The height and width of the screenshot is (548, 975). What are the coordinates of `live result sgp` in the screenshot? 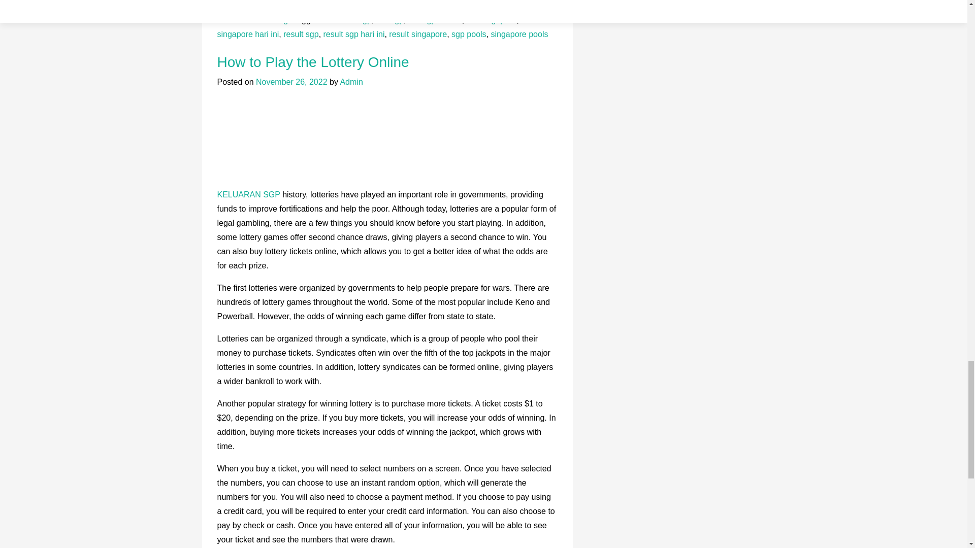 It's located at (346, 20).